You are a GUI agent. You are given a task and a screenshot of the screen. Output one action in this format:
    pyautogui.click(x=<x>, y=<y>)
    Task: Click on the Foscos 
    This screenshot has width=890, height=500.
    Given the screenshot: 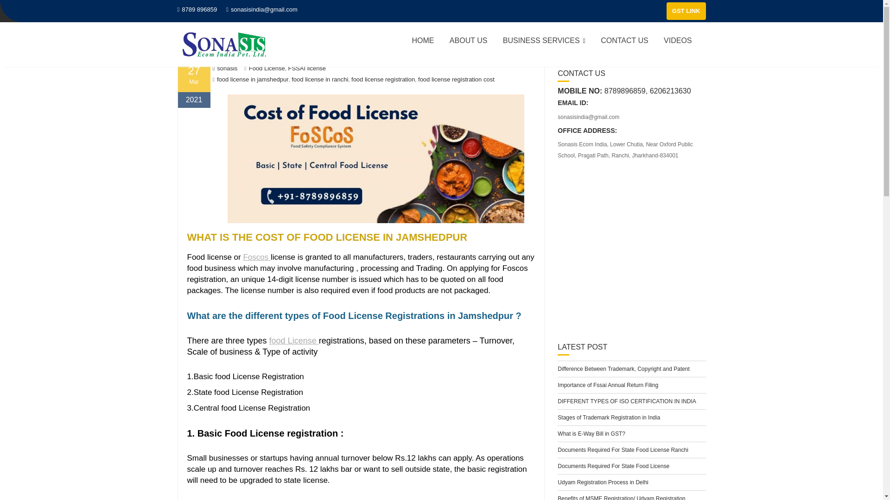 What is the action you would take?
    pyautogui.click(x=257, y=257)
    